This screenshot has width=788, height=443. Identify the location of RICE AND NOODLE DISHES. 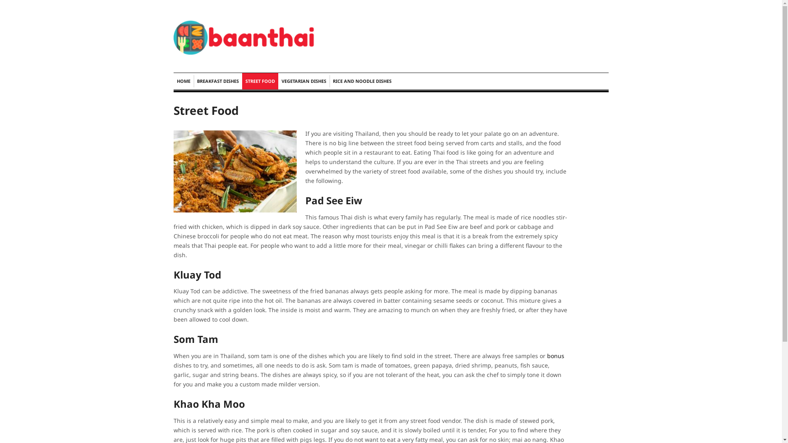
(362, 81).